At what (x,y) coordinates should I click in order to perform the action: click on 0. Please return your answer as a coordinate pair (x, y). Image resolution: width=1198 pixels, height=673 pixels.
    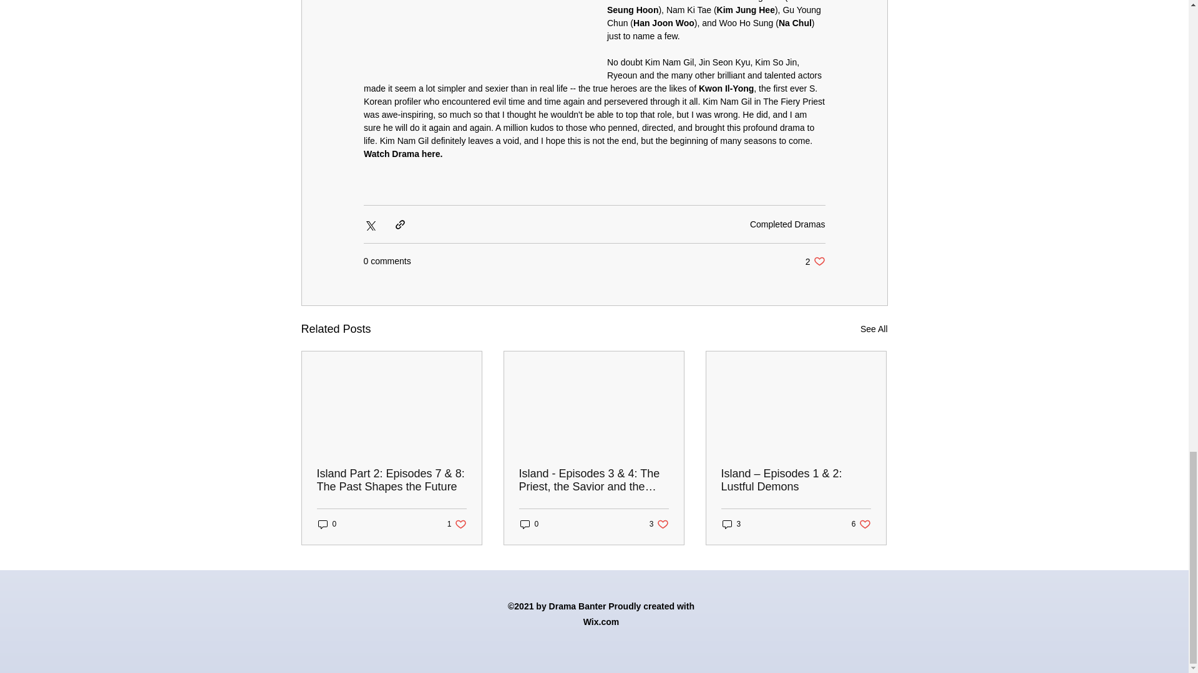
    Looking at the image, I should click on (327, 524).